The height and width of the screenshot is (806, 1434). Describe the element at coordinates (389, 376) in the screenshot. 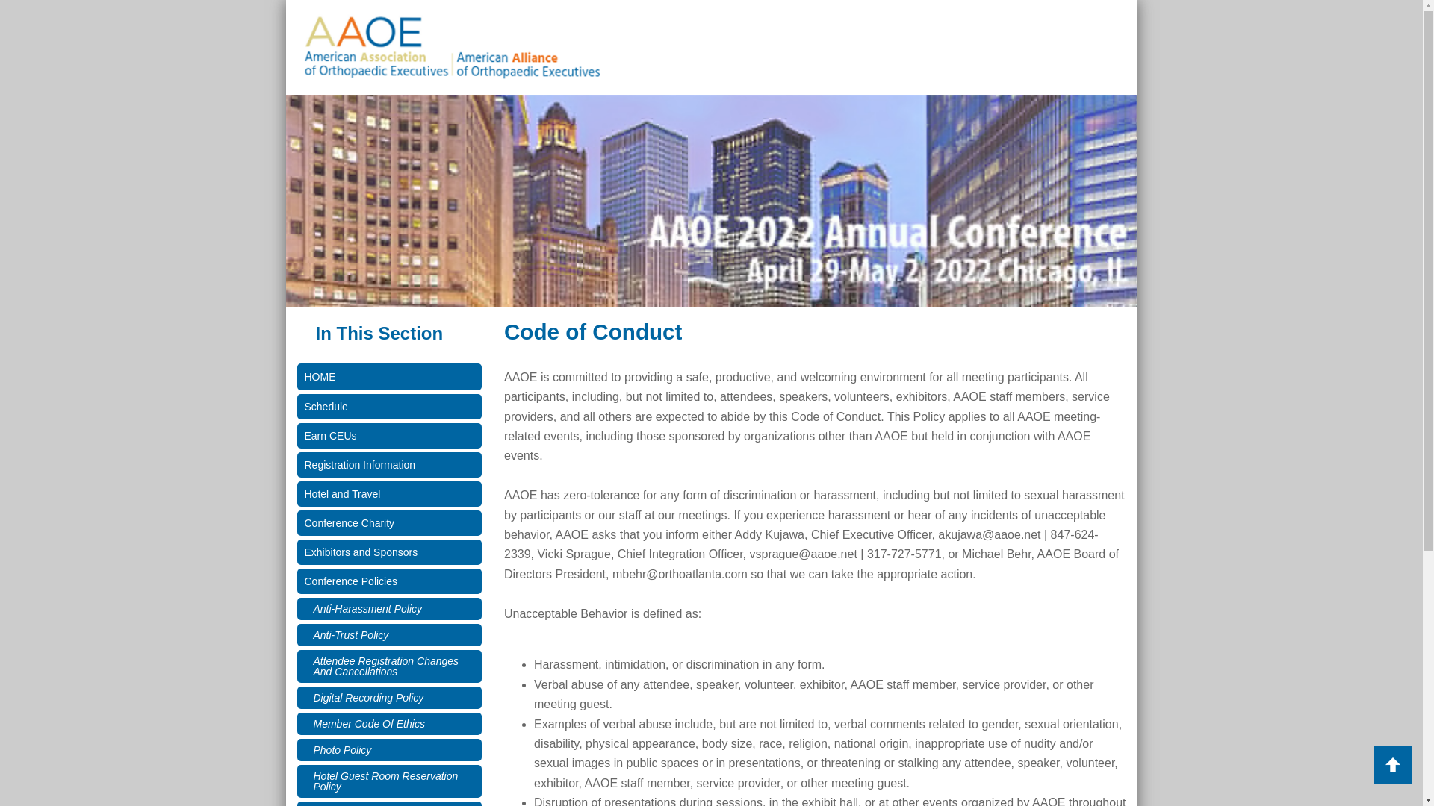

I see `HOME` at that location.